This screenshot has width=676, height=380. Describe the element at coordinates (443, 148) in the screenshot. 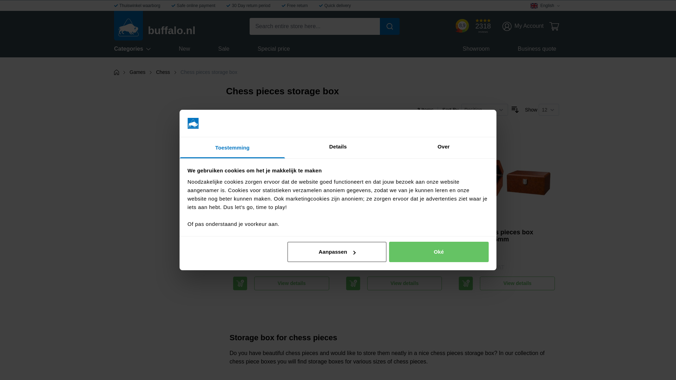

I see `Over` at that location.